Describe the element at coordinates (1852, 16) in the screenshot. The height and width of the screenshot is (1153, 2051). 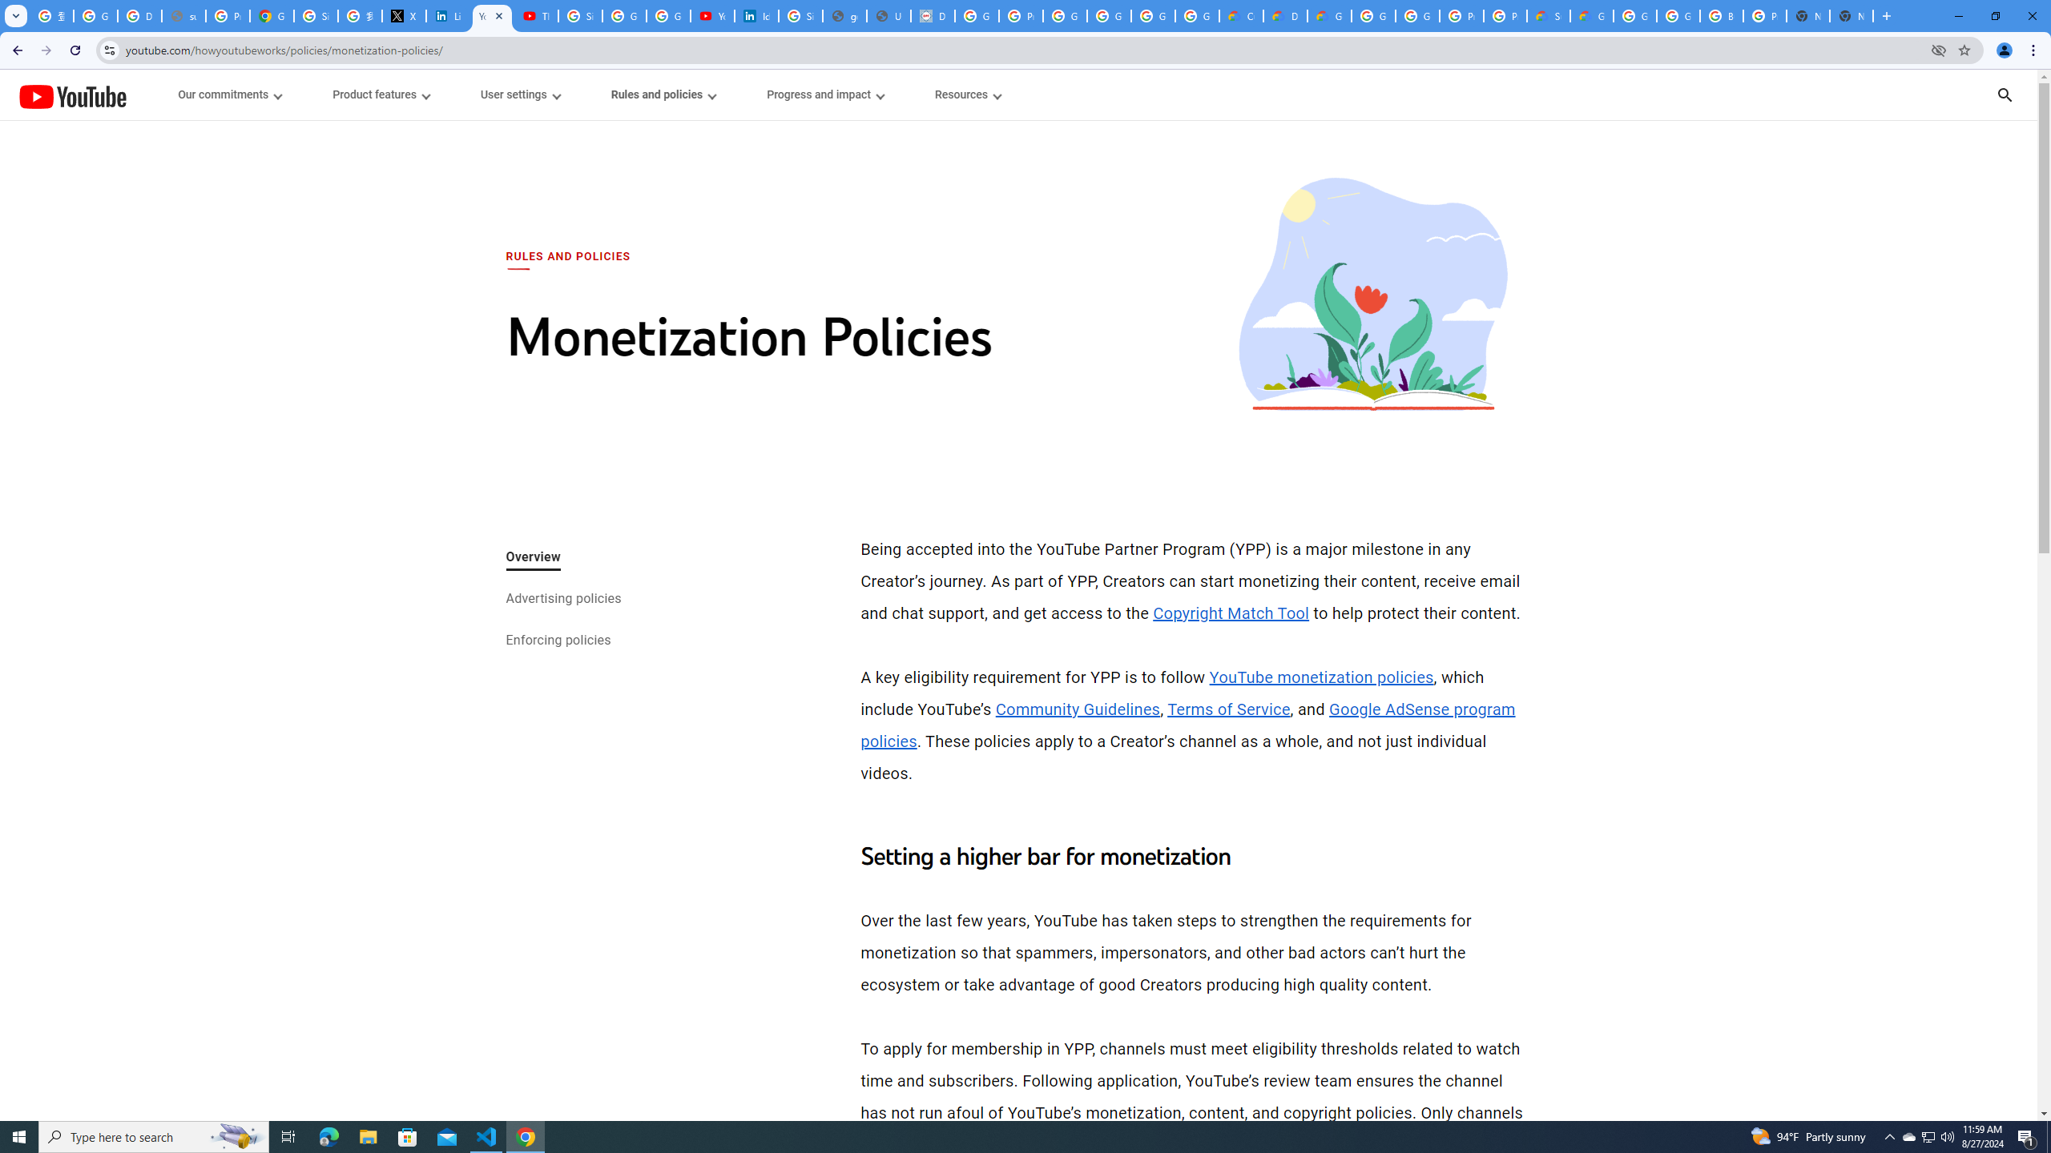
I see `New Tab` at that location.